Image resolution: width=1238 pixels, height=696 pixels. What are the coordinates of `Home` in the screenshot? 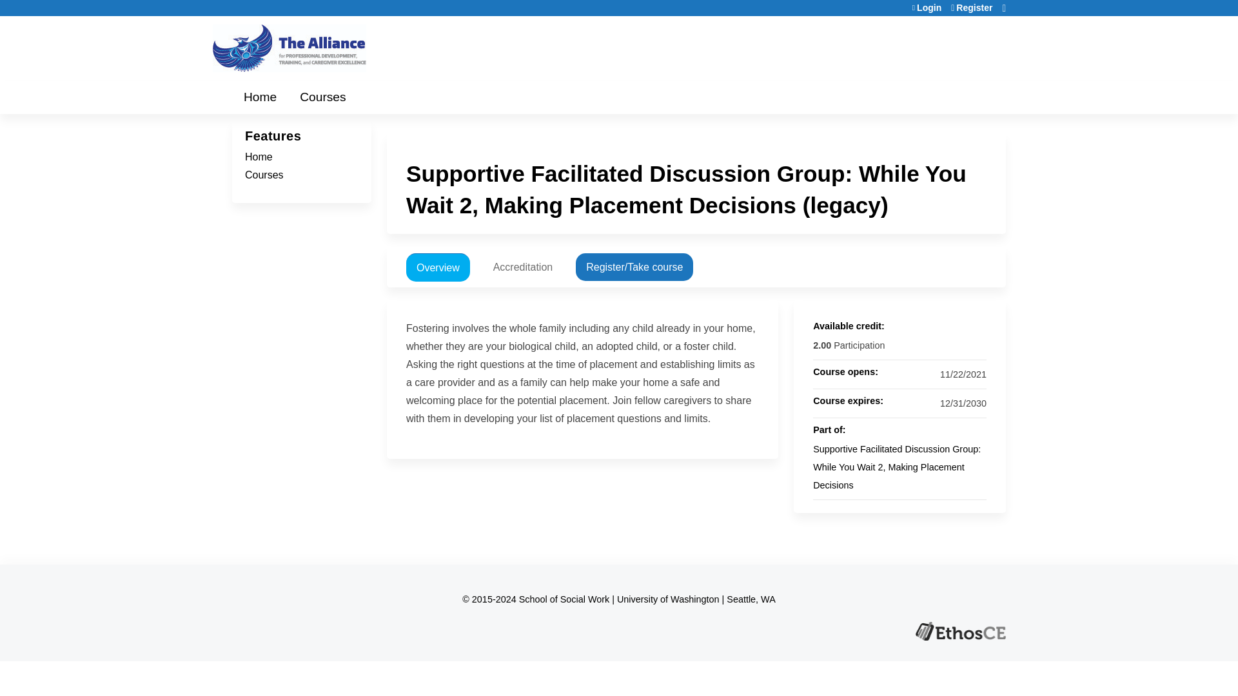 It's located at (260, 97).